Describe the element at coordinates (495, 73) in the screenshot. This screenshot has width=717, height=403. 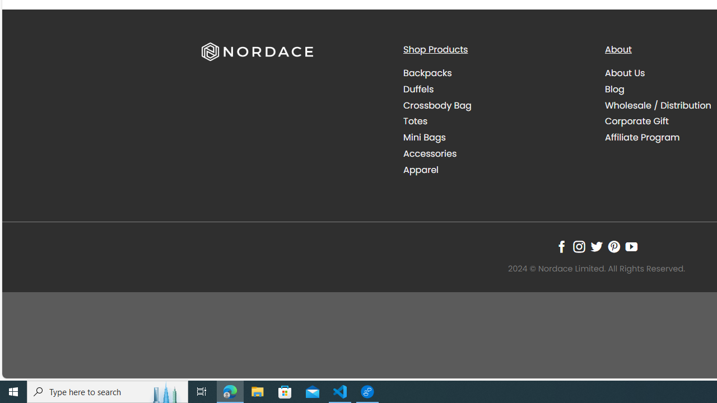
I see `Backpacks` at that location.